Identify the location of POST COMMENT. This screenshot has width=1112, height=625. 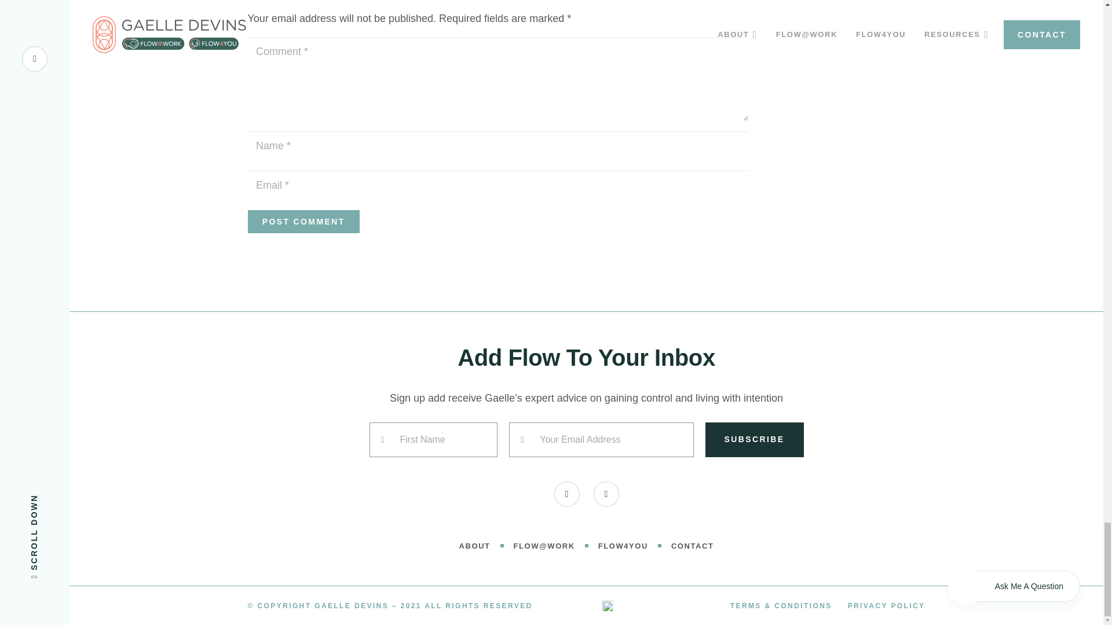
(303, 221).